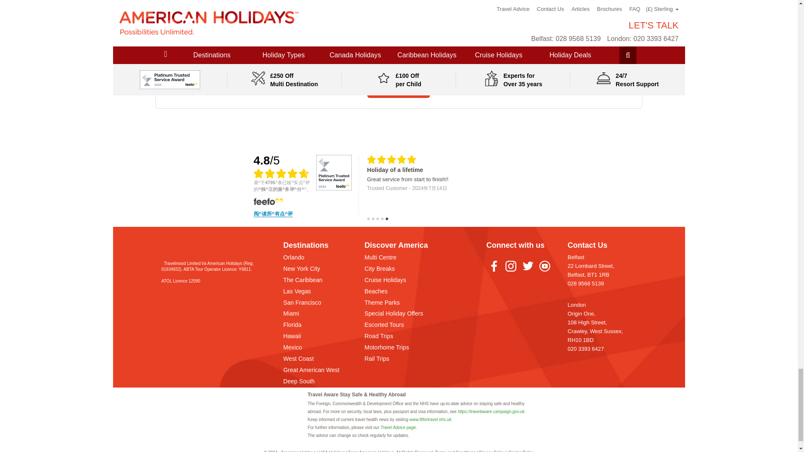 Image resolution: width=804 pixels, height=452 pixels. What do you see at coordinates (435, 39) in the screenshot?
I see `No` at bounding box center [435, 39].